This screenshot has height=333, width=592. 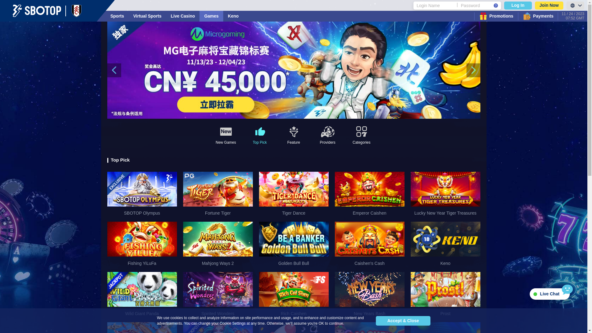 I want to click on Fortune Tiger, so click(x=218, y=189).